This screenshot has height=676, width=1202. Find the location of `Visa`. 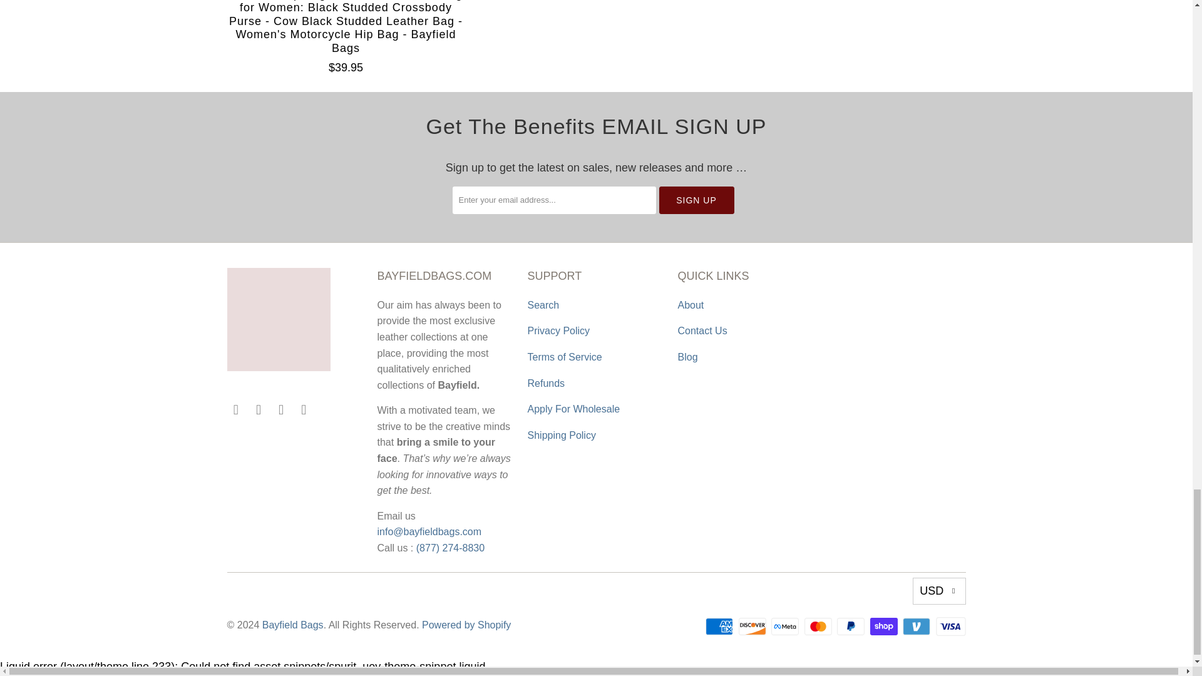

Visa is located at coordinates (950, 627).